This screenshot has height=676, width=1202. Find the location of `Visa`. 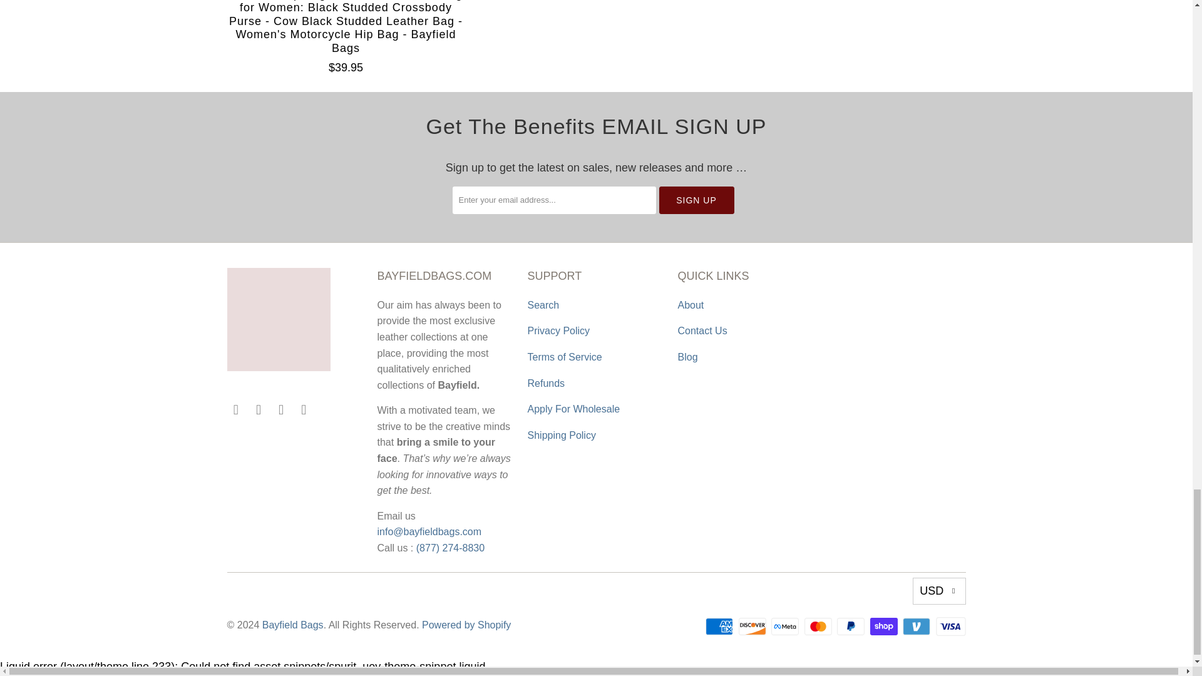

Visa is located at coordinates (950, 627).